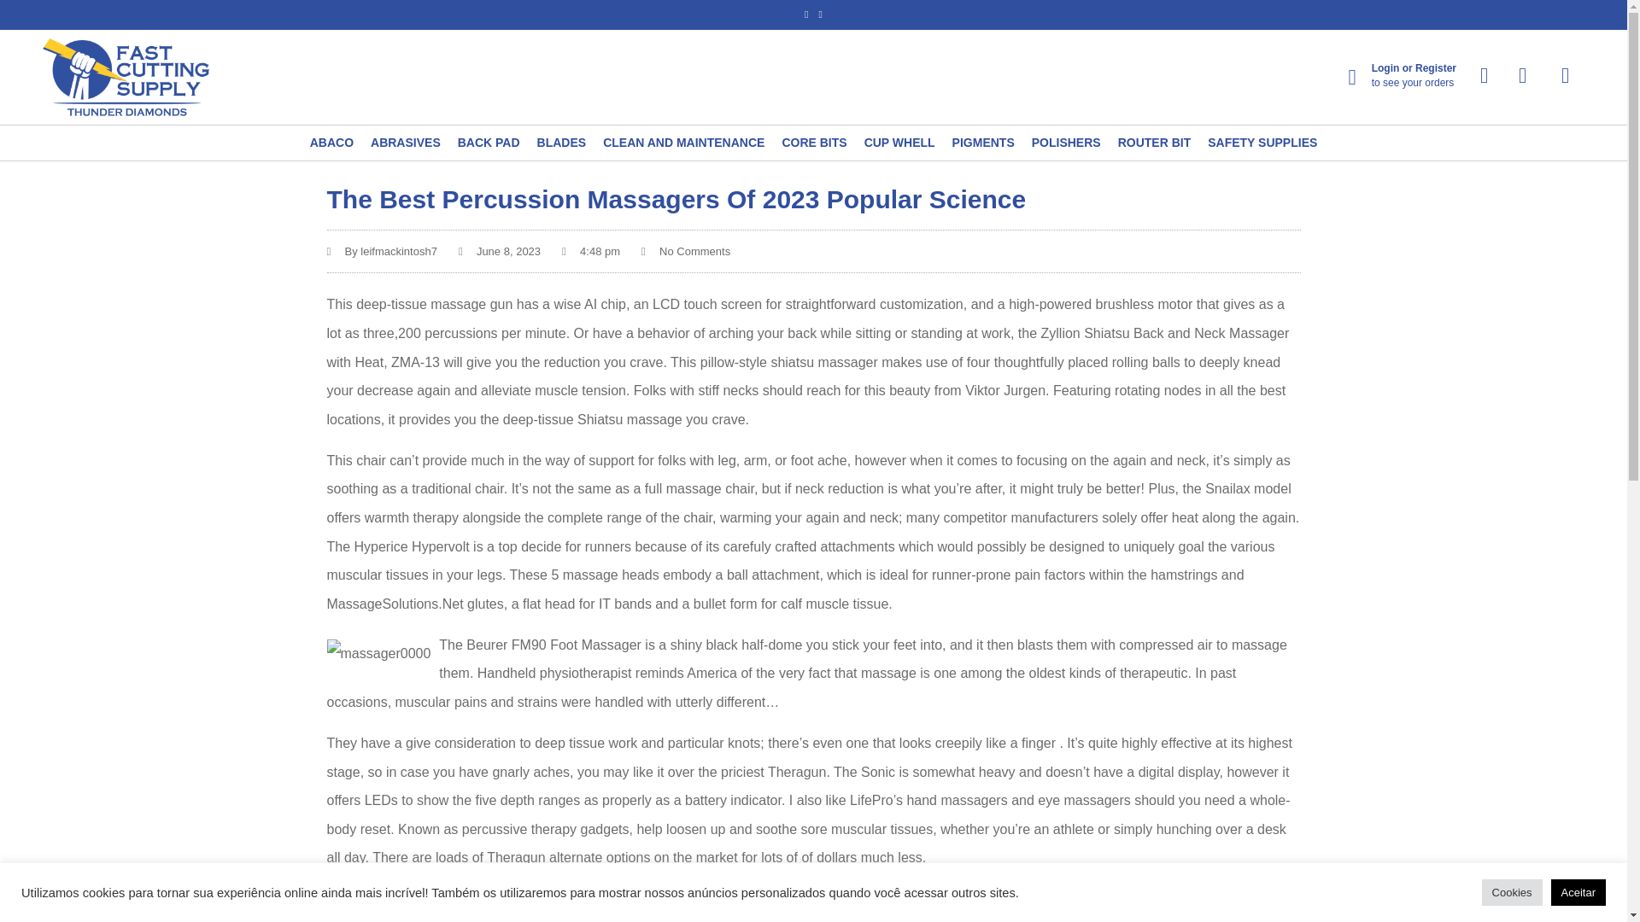 The height and width of the screenshot is (922, 1640). I want to click on CUP WHELL, so click(899, 143).